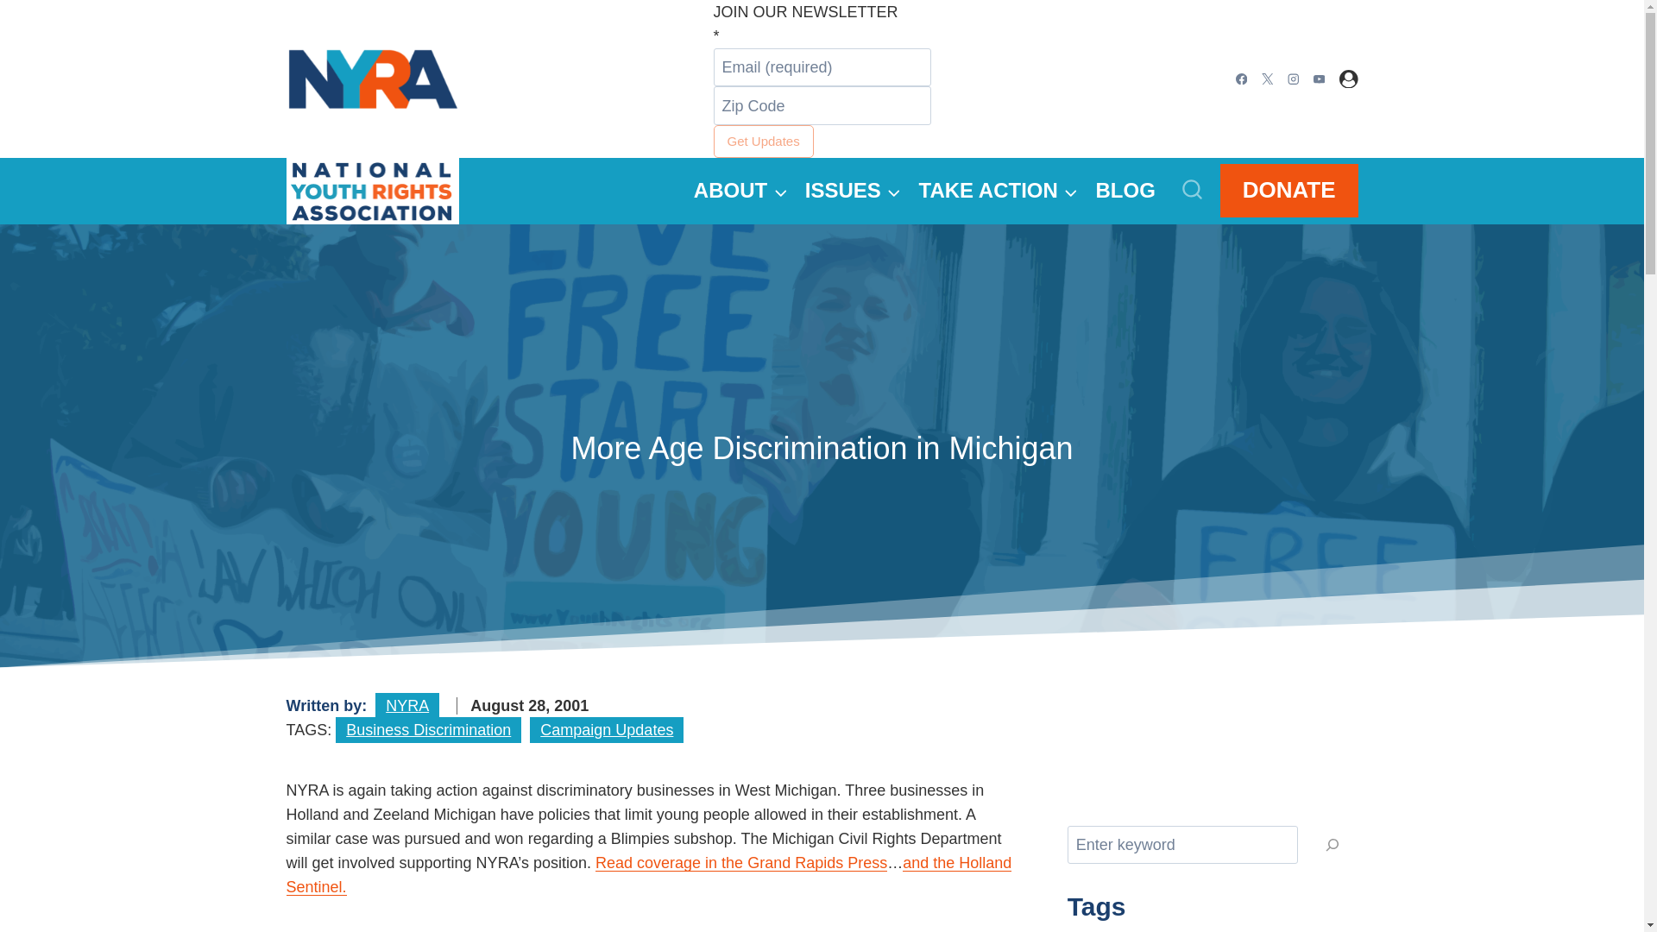  Describe the element at coordinates (407, 706) in the screenshot. I see `NYRA` at that location.